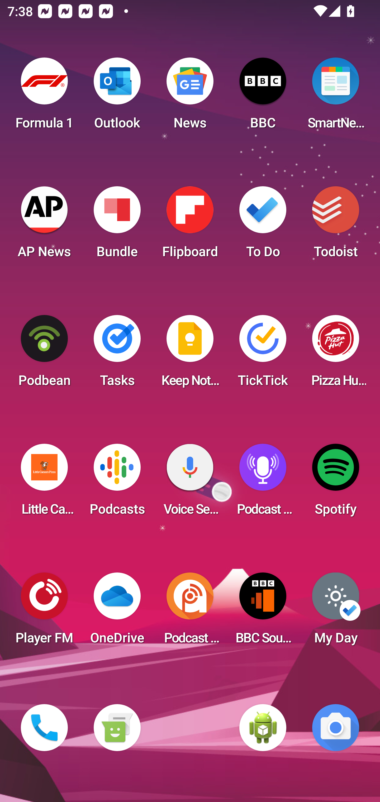 This screenshot has width=380, height=802. I want to click on News, so click(190, 97).